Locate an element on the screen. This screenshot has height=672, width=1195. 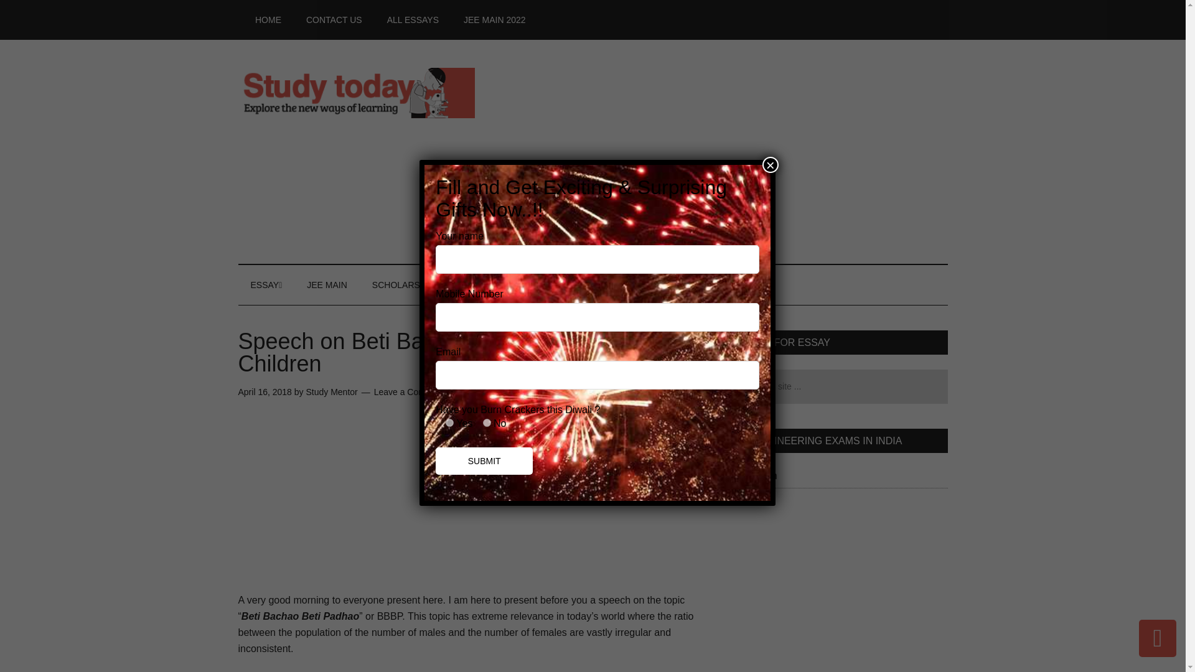
Advertisement is located at coordinates (471, 505).